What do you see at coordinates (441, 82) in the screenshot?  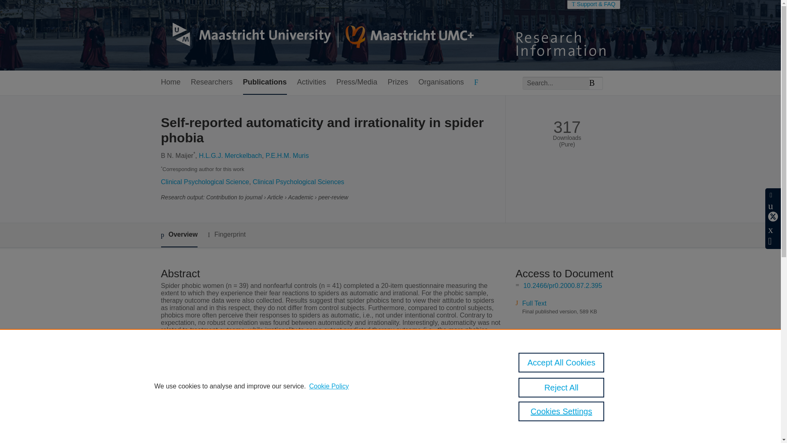 I see `Organisations` at bounding box center [441, 82].